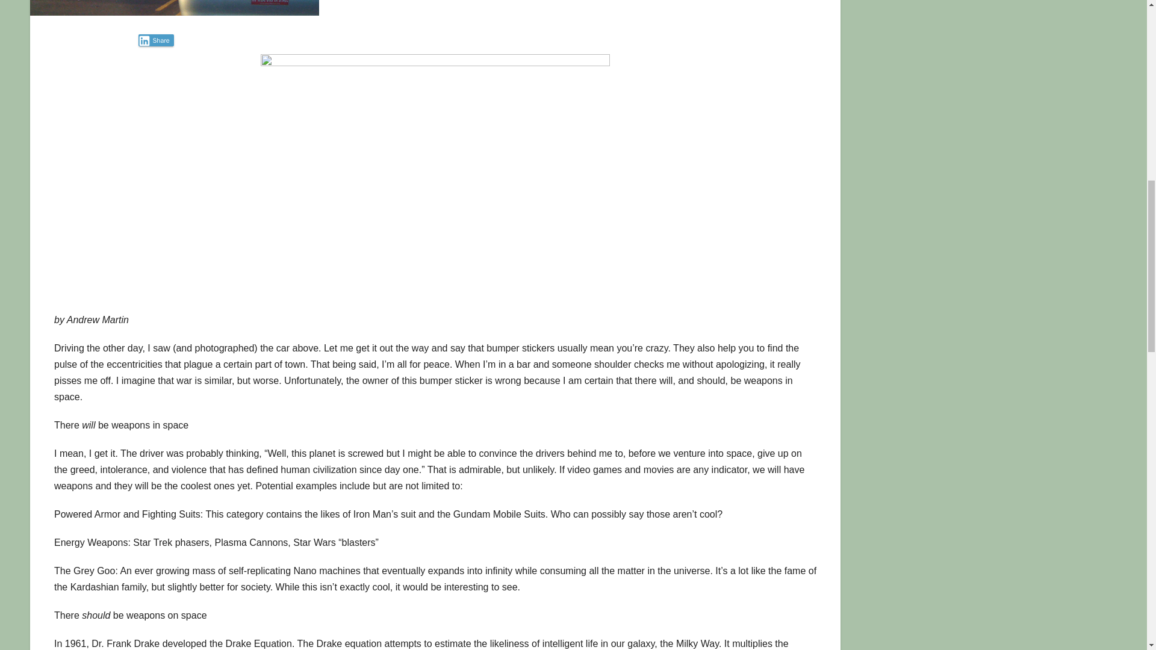  What do you see at coordinates (435, 175) in the screenshot?
I see `noweaponsinspace` at bounding box center [435, 175].